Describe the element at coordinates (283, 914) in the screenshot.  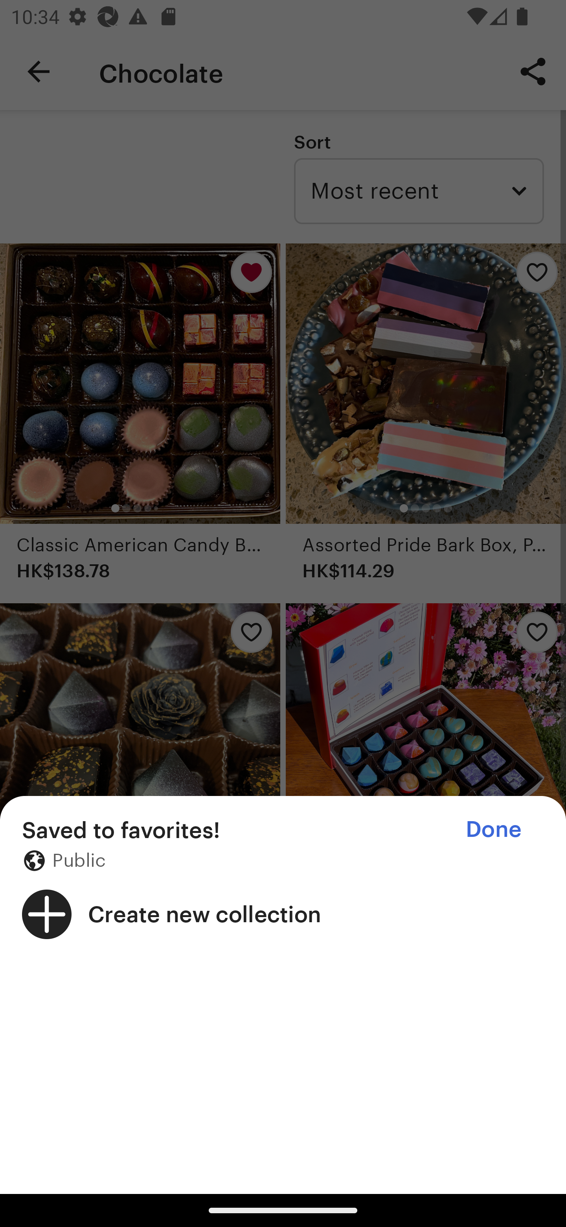
I see `Create new collection` at that location.